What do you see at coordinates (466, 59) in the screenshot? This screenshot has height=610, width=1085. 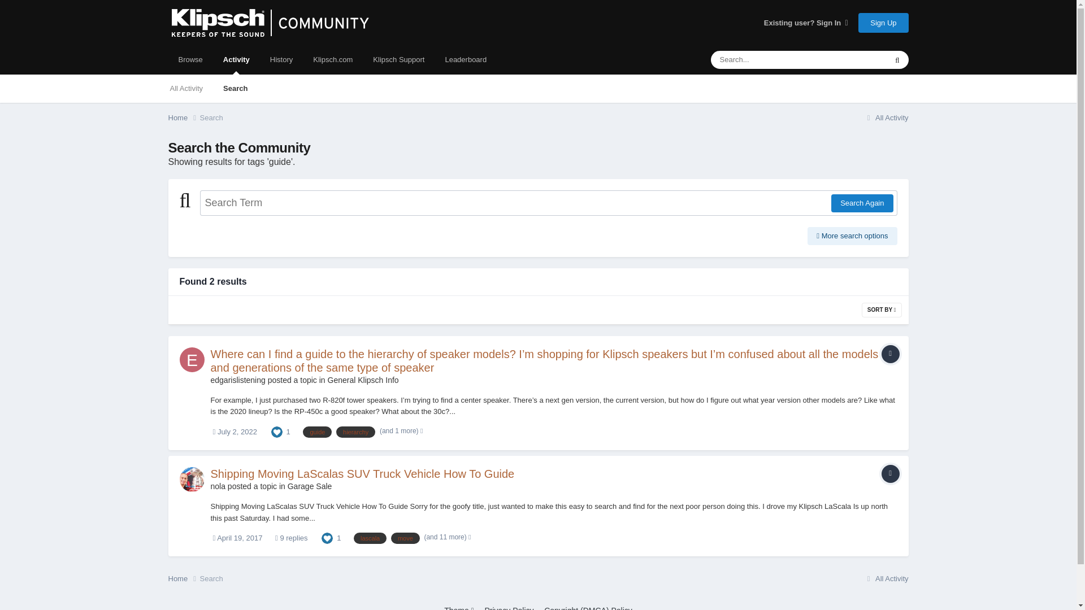 I see `Leaderboard` at bounding box center [466, 59].